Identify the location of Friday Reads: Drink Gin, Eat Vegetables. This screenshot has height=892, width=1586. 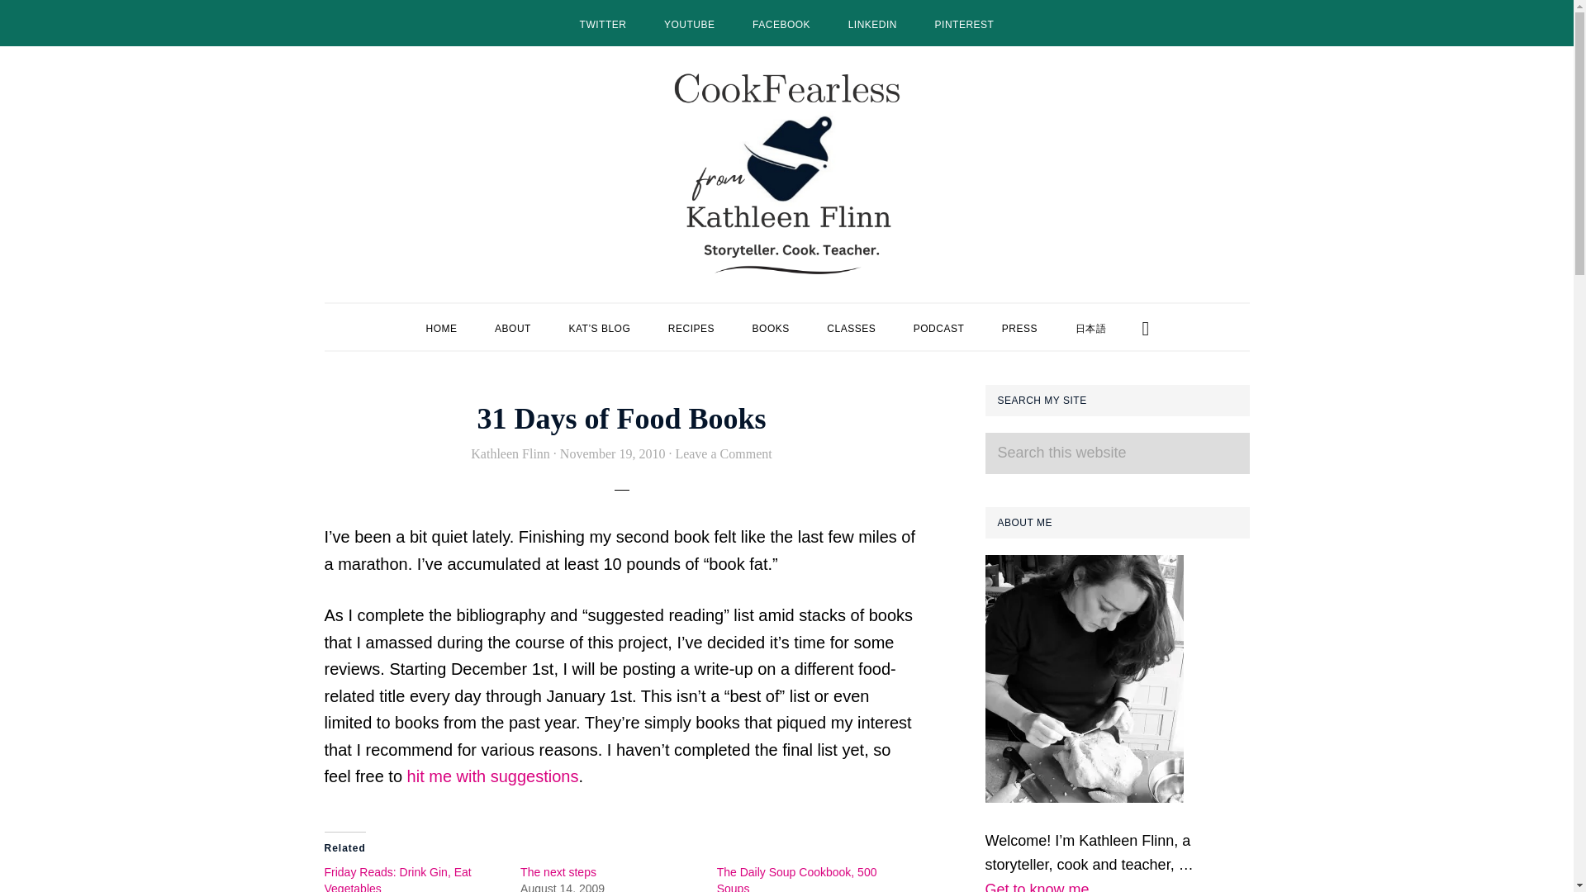
(396, 879).